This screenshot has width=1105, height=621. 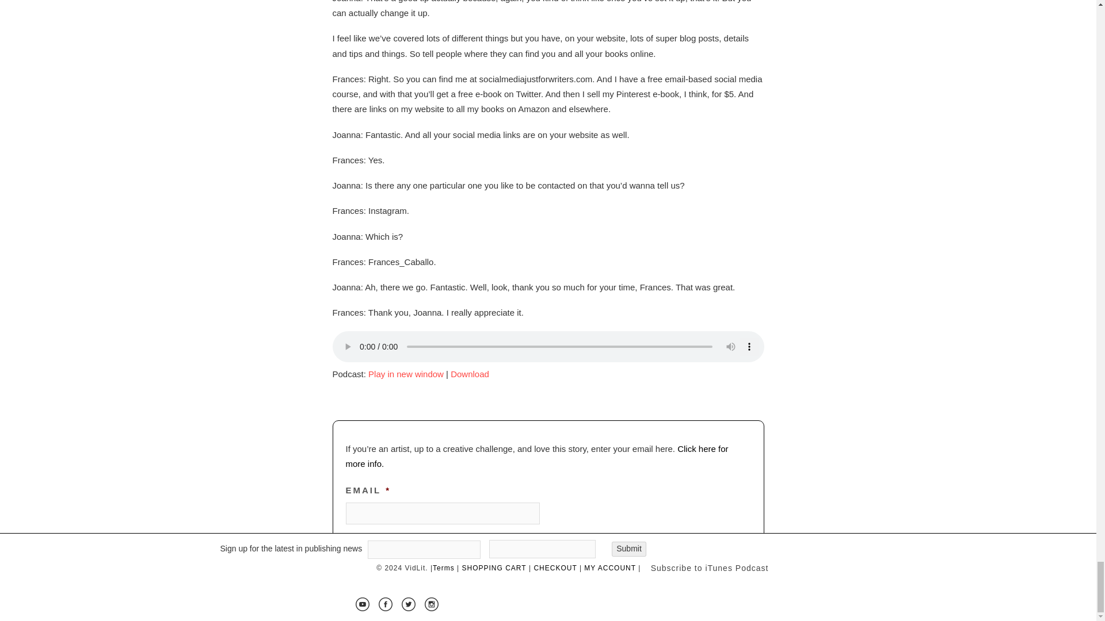 What do you see at coordinates (406, 374) in the screenshot?
I see `Play in new window` at bounding box center [406, 374].